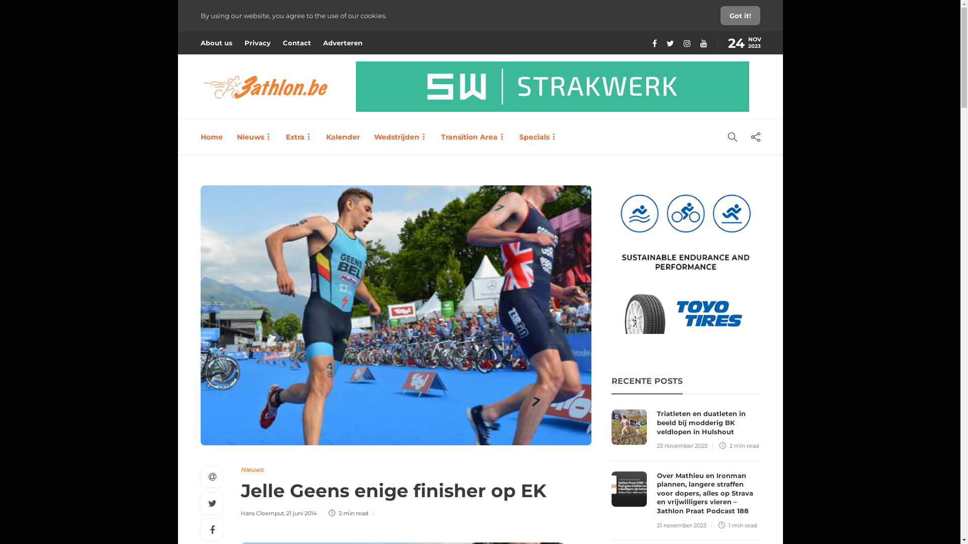 This screenshot has width=968, height=544. What do you see at coordinates (400, 137) in the screenshot?
I see `Wedstrijden` at bounding box center [400, 137].